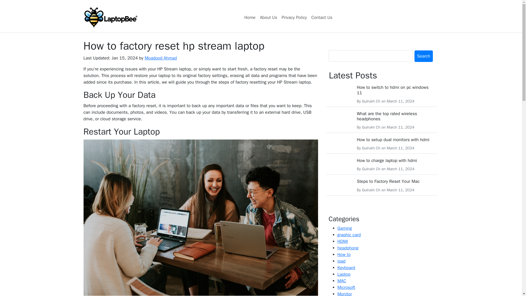  What do you see at coordinates (342, 241) in the screenshot?
I see `HDMI` at bounding box center [342, 241].